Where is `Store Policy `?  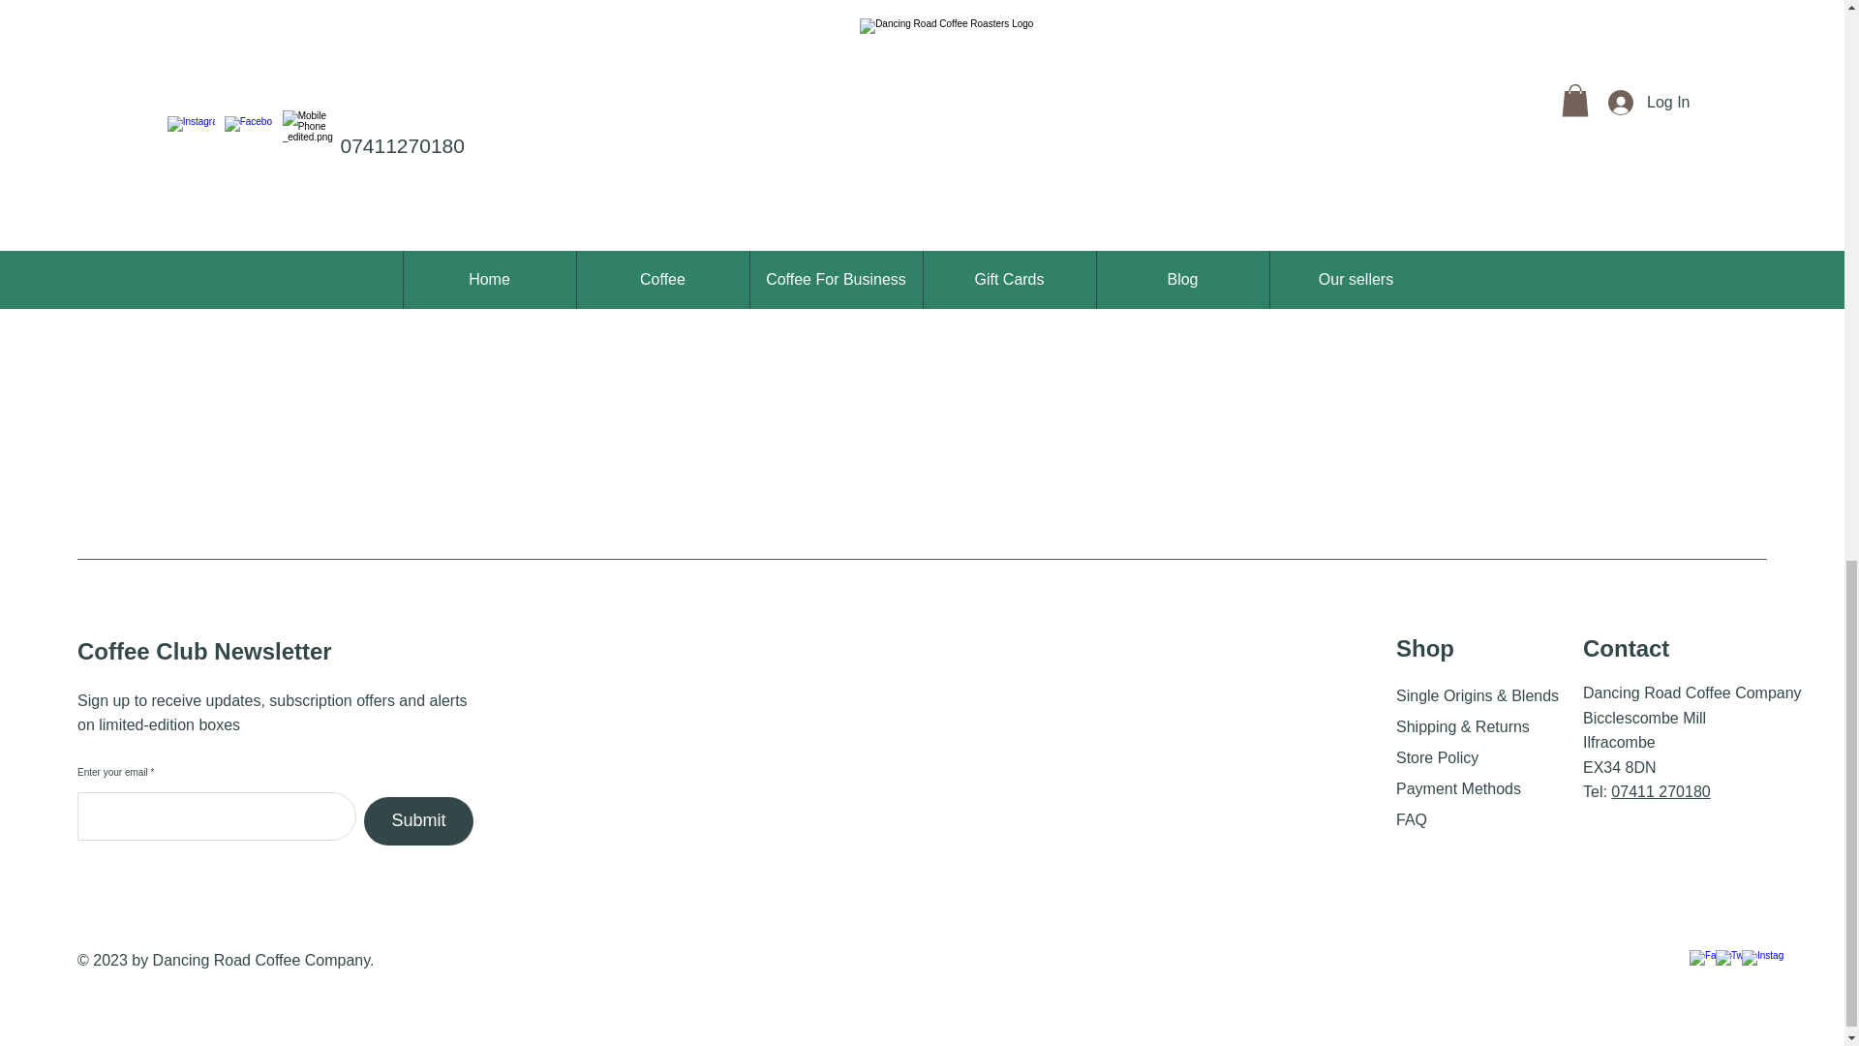
Store Policy  is located at coordinates (1439, 757).